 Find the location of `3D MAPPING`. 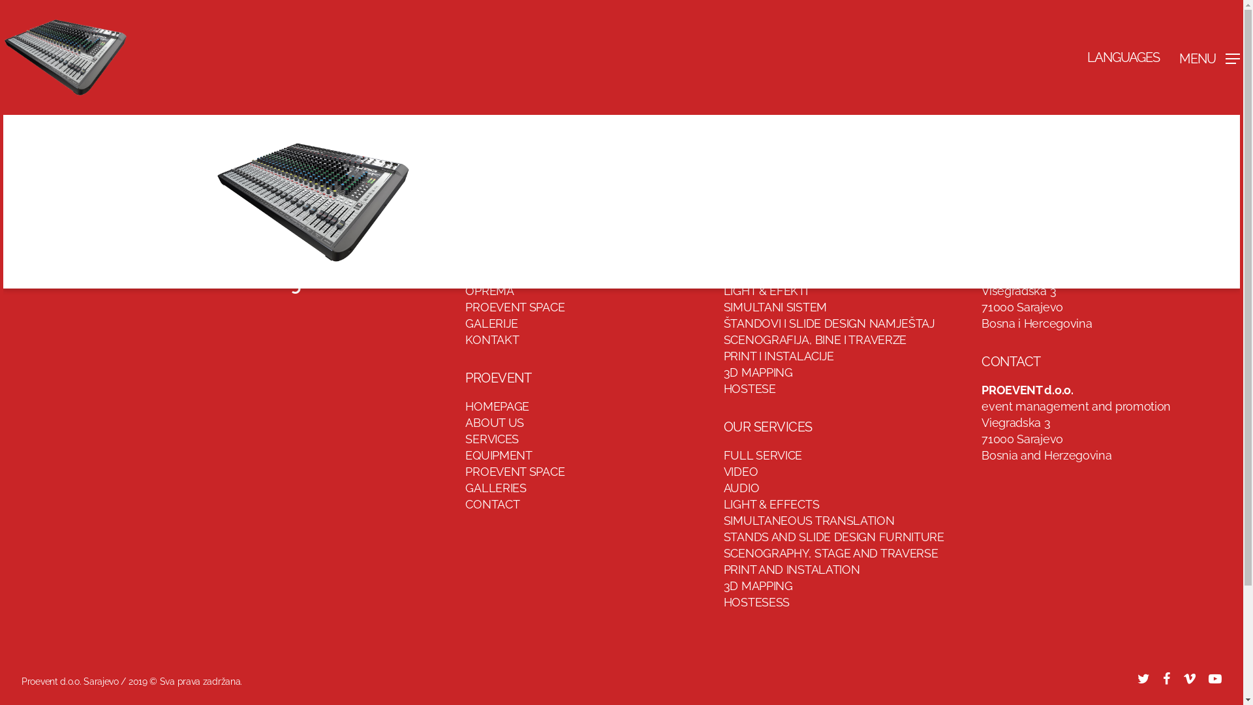

3D MAPPING is located at coordinates (758, 372).